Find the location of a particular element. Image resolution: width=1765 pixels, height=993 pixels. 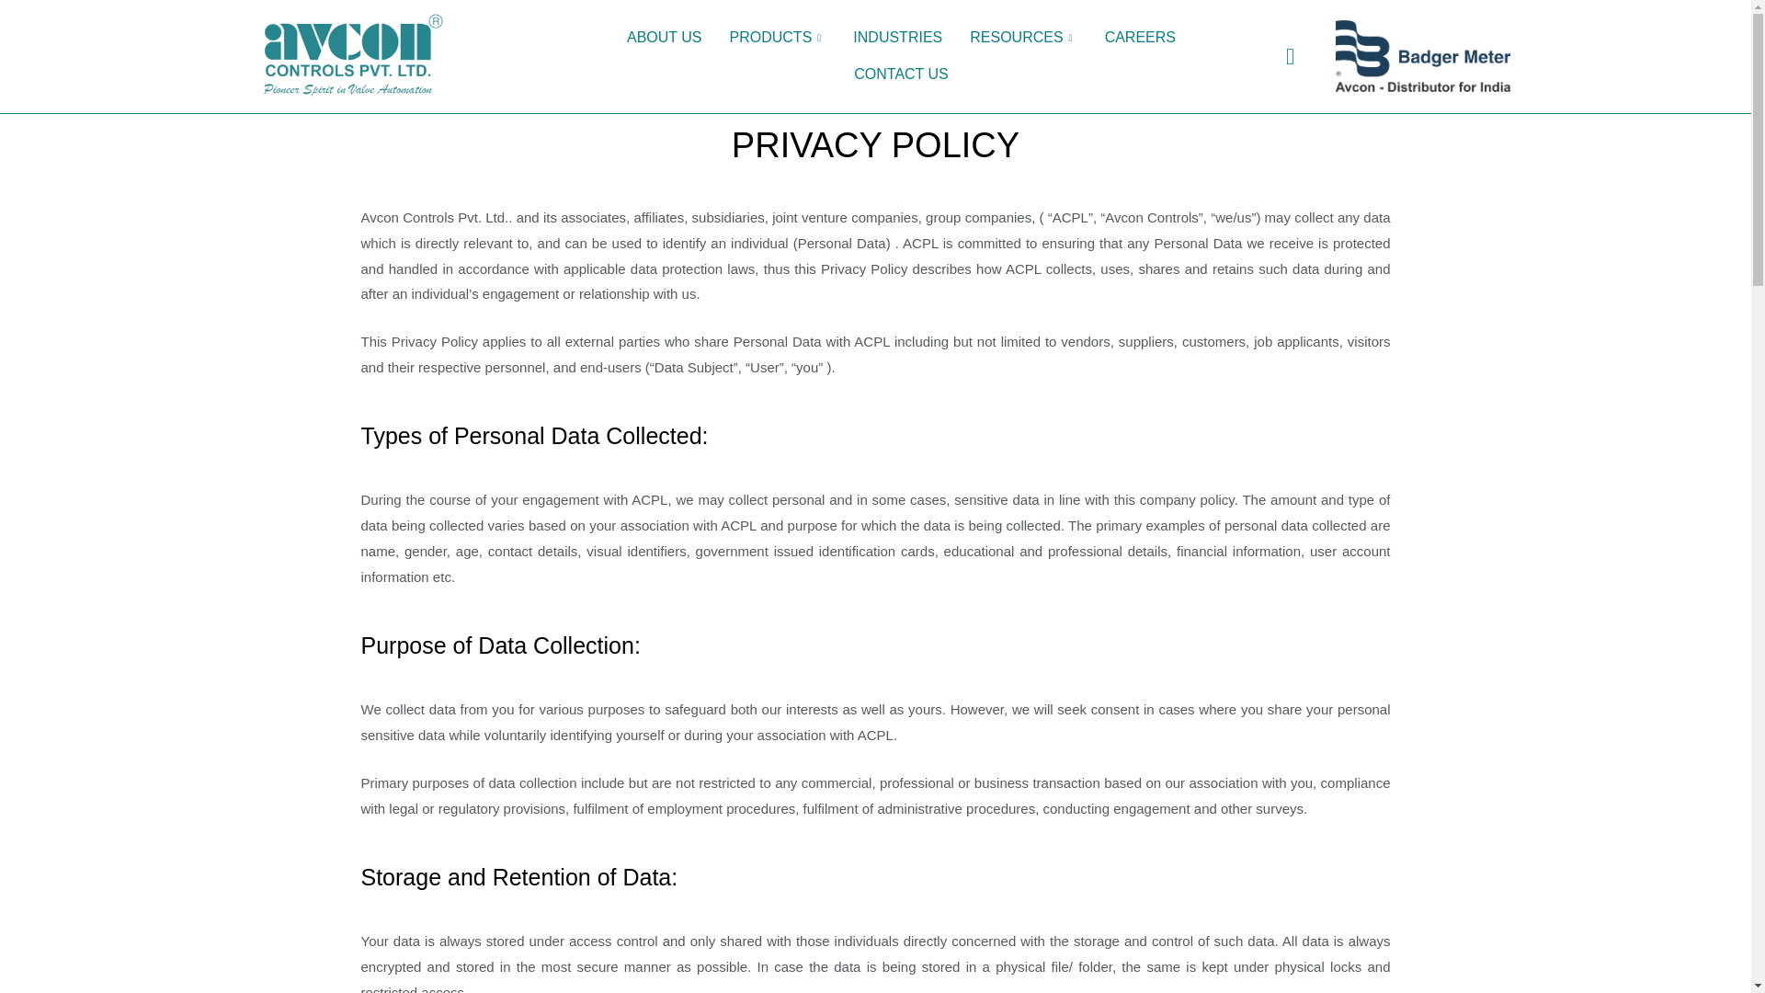

CAREERS is located at coordinates (1140, 37).